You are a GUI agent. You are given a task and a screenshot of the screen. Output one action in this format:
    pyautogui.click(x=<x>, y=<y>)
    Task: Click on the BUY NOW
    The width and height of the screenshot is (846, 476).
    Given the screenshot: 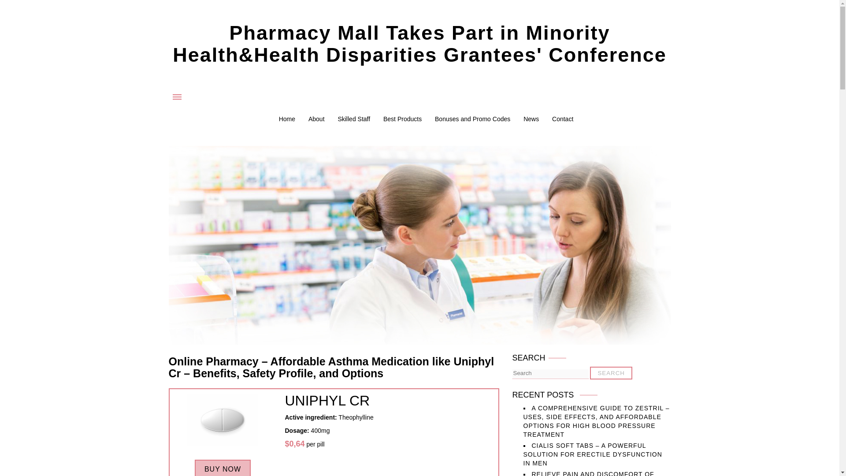 What is the action you would take?
    pyautogui.click(x=222, y=468)
    